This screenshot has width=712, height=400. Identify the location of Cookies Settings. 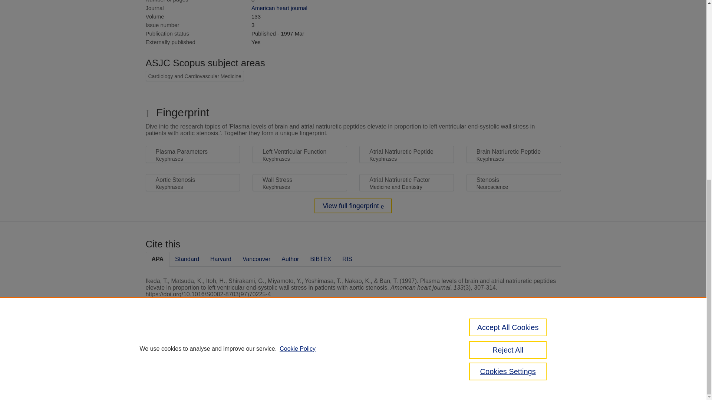
(163, 381).